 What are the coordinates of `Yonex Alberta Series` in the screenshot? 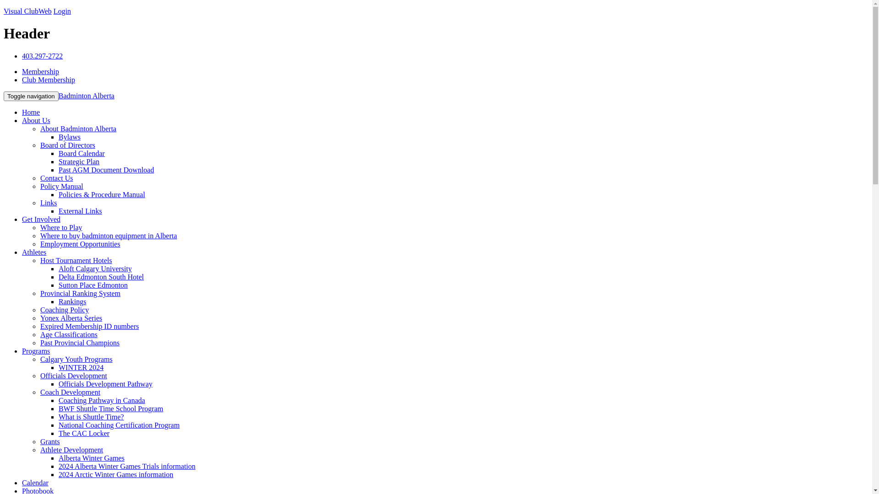 It's located at (71, 318).